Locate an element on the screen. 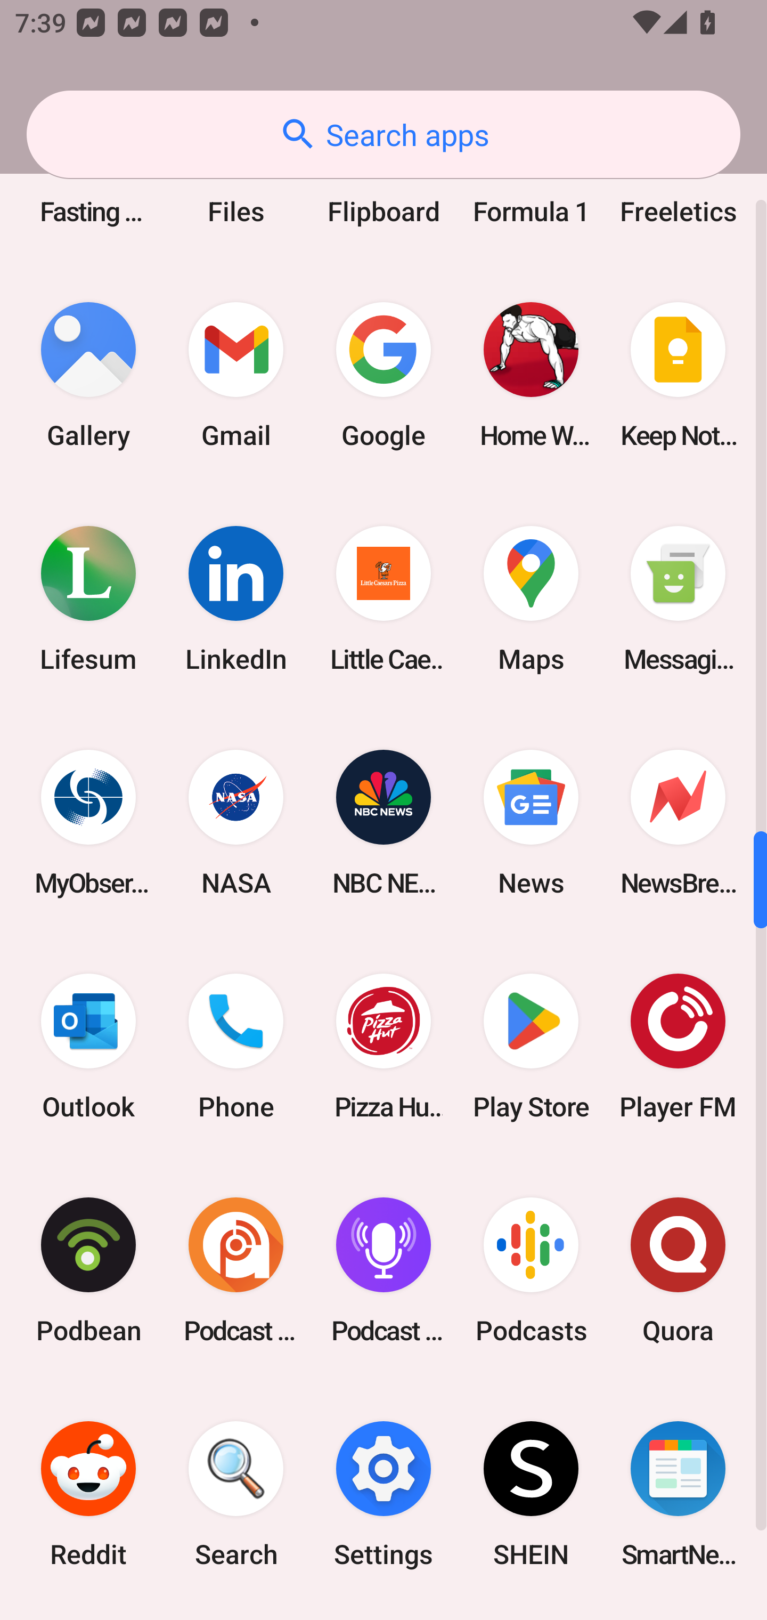 The image size is (767, 1620). Quora is located at coordinates (678, 1270).